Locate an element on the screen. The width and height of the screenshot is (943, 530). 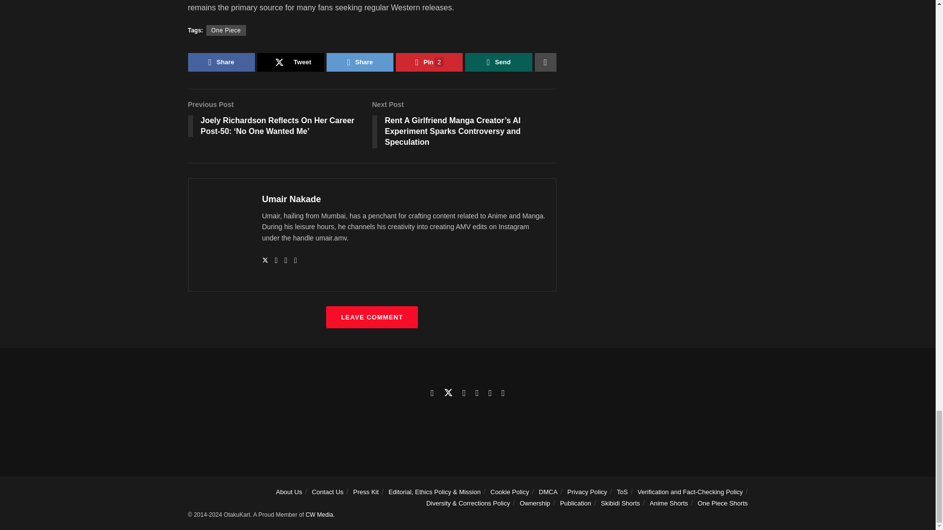
Send is located at coordinates (498, 62).